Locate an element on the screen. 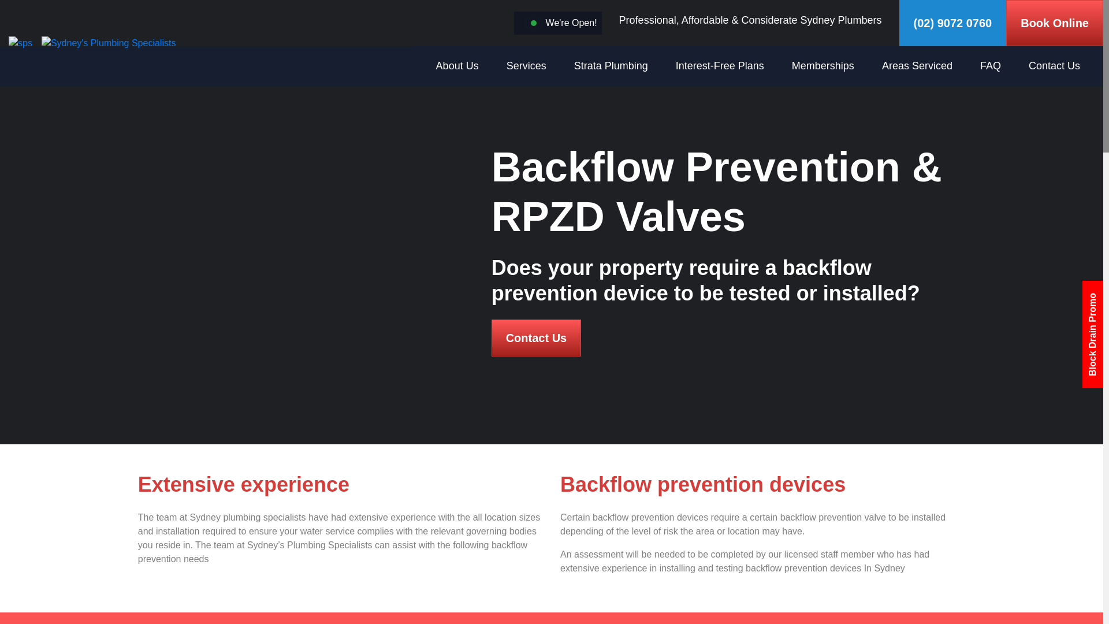 This screenshot has height=624, width=1109. FAQ is located at coordinates (991, 66).